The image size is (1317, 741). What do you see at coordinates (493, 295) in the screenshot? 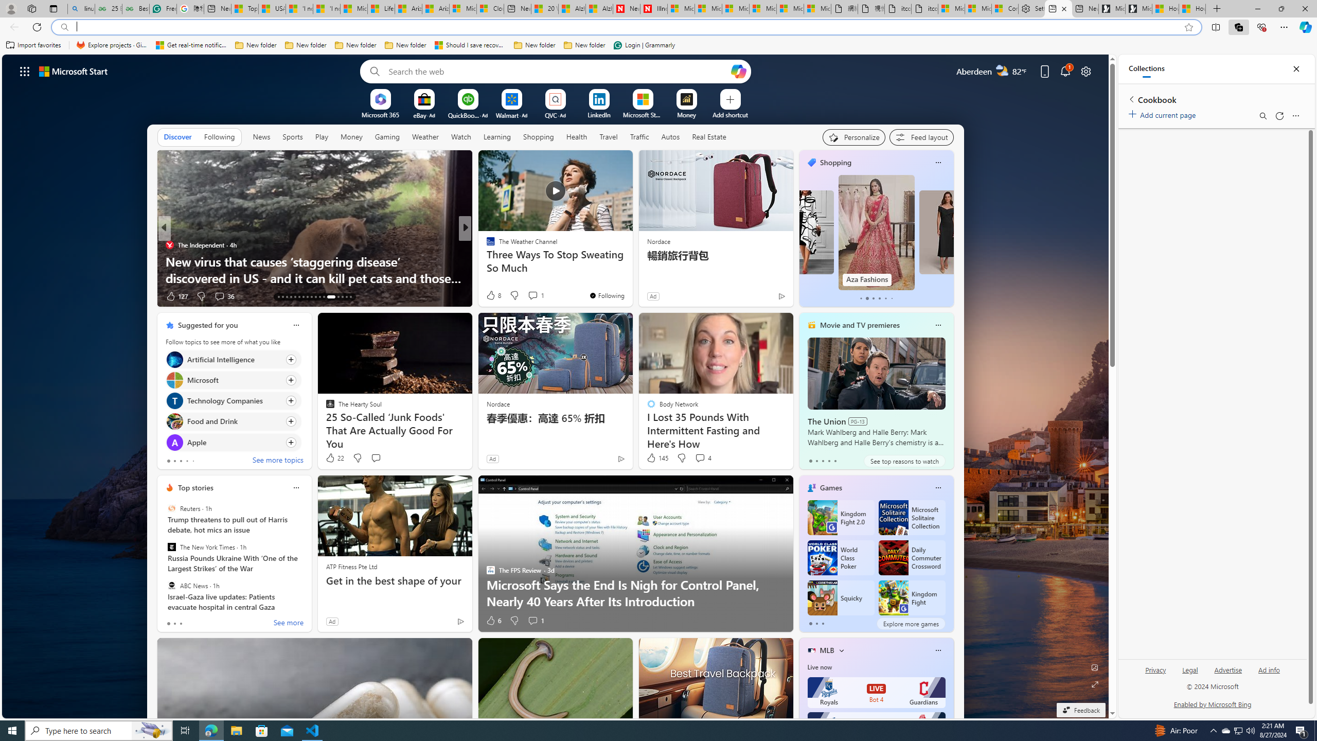
I see `8 Like` at bounding box center [493, 295].